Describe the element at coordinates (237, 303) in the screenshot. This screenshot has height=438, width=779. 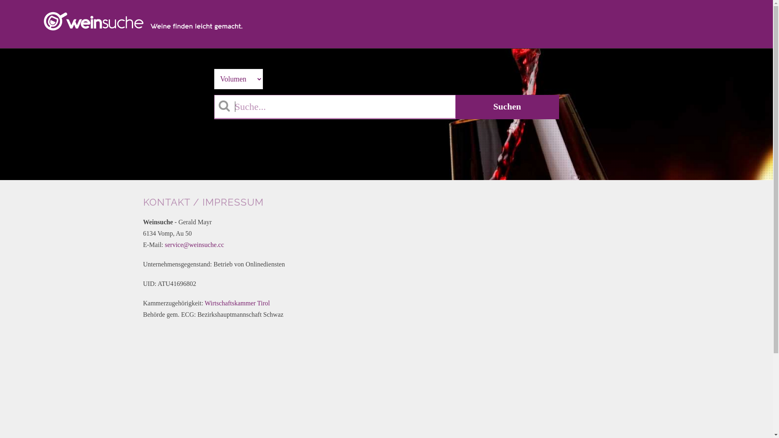
I see `Wirtschaftskammer Tirol` at that location.